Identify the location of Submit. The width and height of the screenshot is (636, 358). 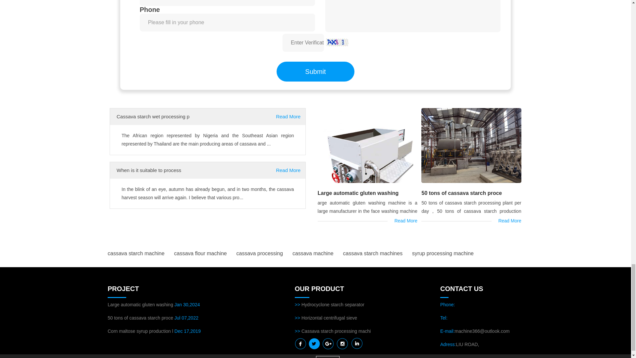
(316, 72).